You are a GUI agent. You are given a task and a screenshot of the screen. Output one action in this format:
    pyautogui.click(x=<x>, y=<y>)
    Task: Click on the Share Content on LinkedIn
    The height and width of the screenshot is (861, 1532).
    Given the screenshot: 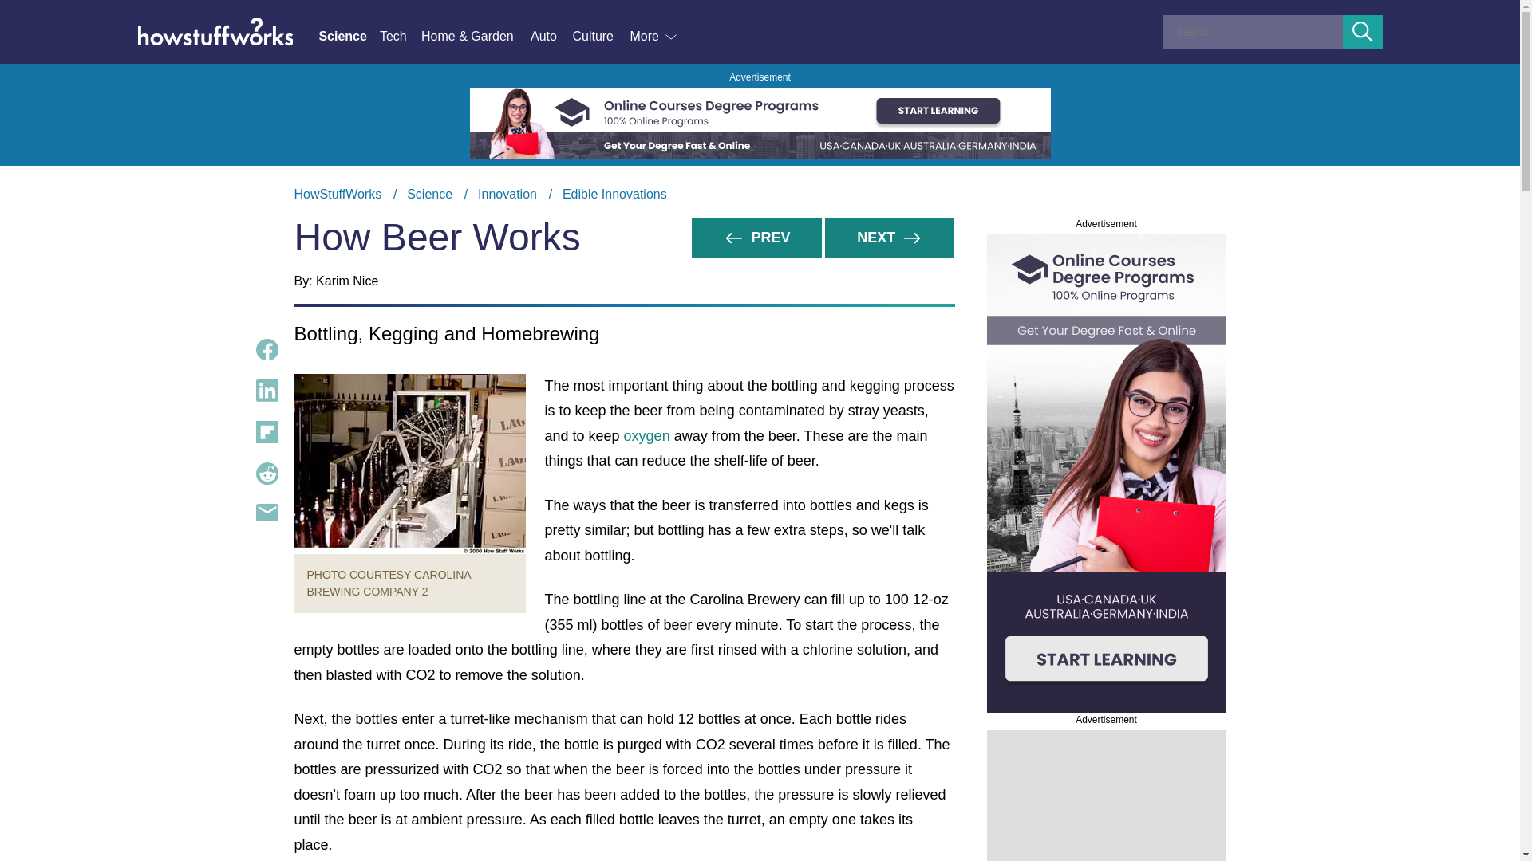 What is the action you would take?
    pyautogui.click(x=267, y=391)
    